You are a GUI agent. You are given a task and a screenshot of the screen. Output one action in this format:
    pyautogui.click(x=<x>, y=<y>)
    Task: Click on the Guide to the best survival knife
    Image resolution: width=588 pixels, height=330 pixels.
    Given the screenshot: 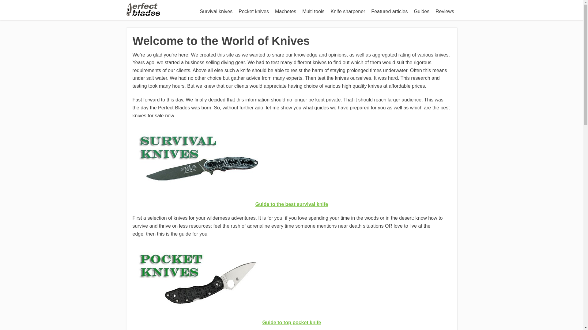 What is the action you would take?
    pyautogui.click(x=292, y=204)
    